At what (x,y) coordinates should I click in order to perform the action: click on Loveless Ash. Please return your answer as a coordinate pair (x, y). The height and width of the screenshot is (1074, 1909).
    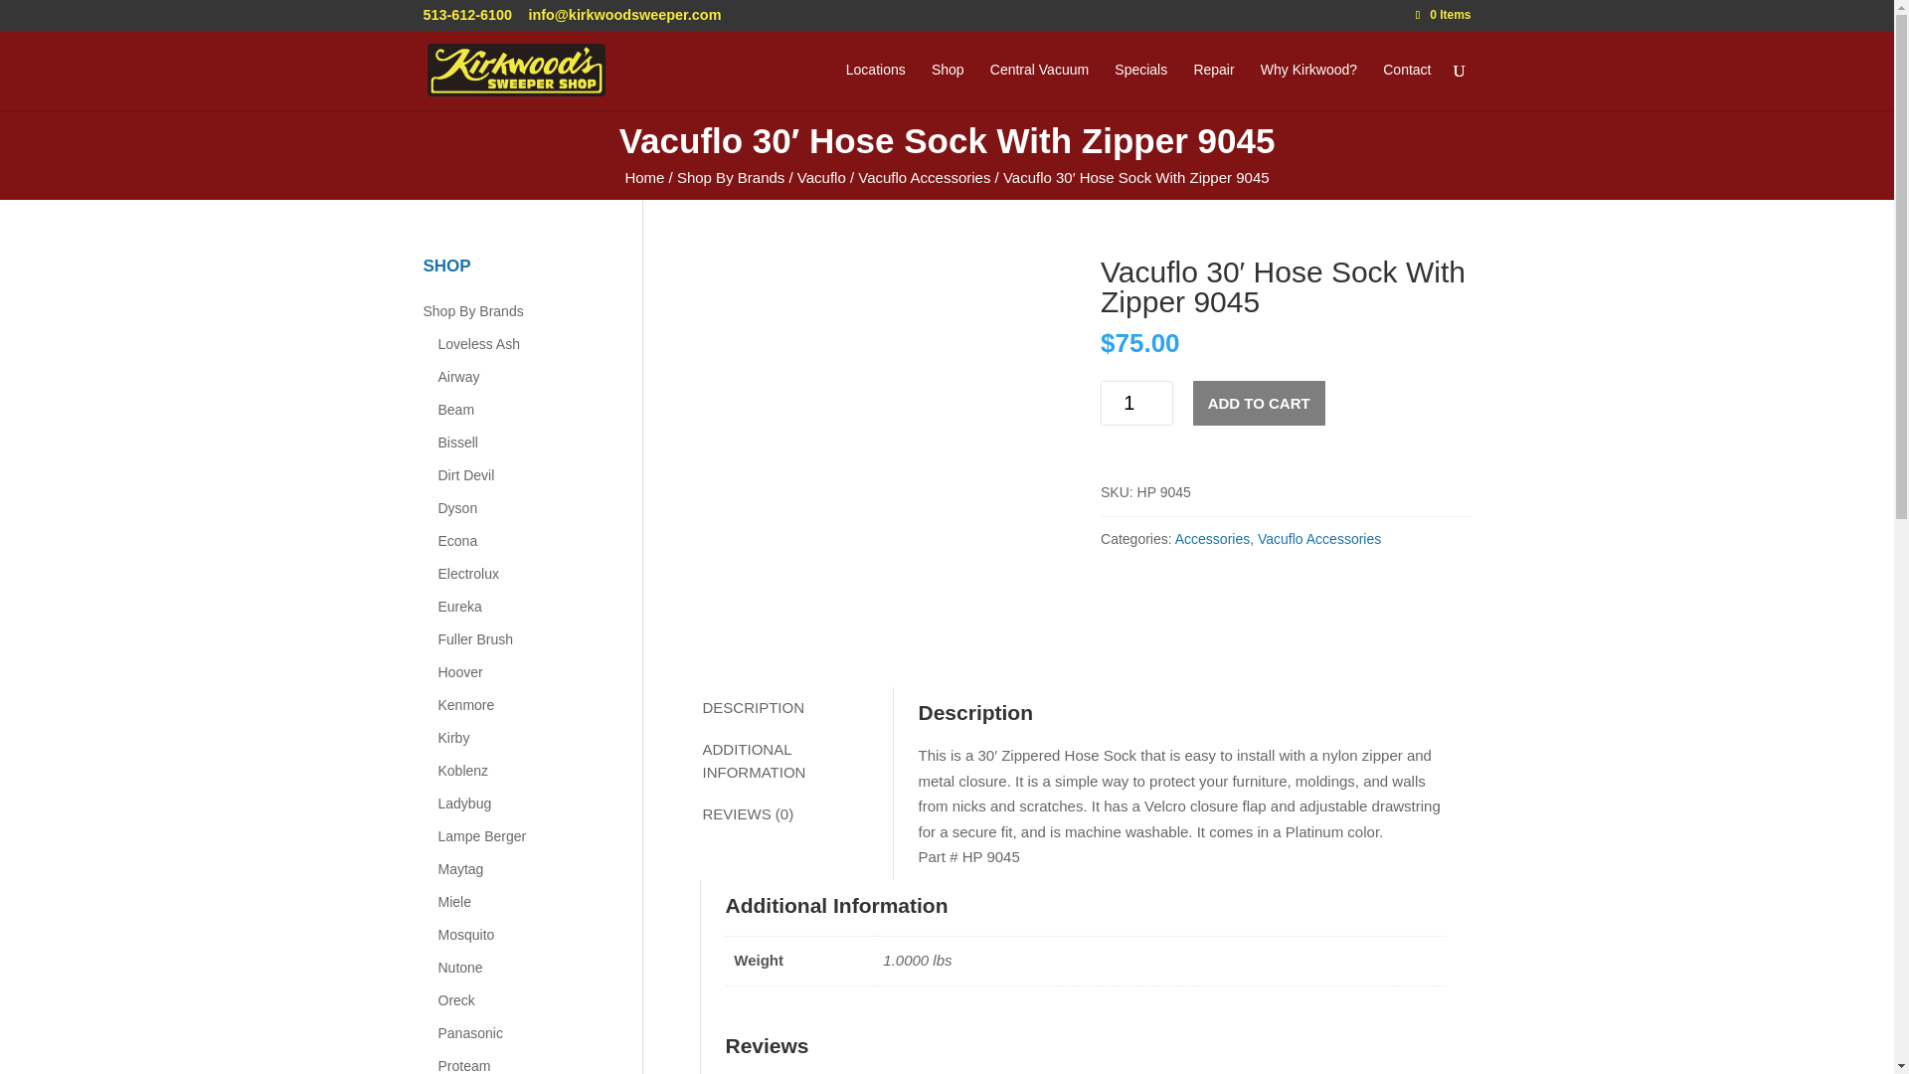
    Looking at the image, I should click on (523, 344).